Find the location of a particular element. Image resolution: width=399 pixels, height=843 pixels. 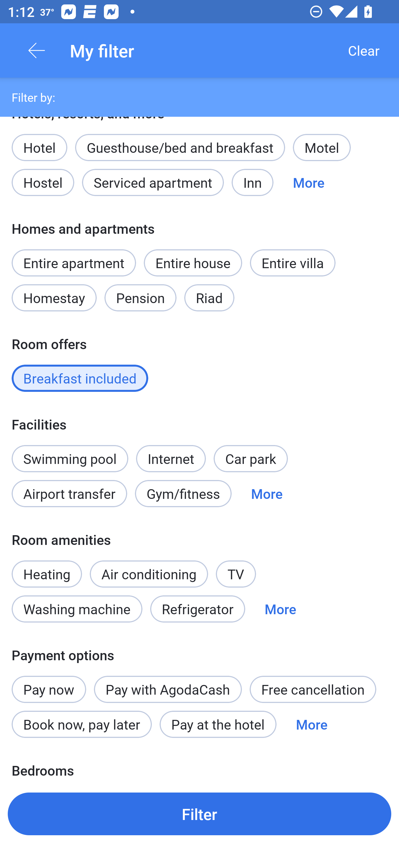

More is located at coordinates (267, 494).